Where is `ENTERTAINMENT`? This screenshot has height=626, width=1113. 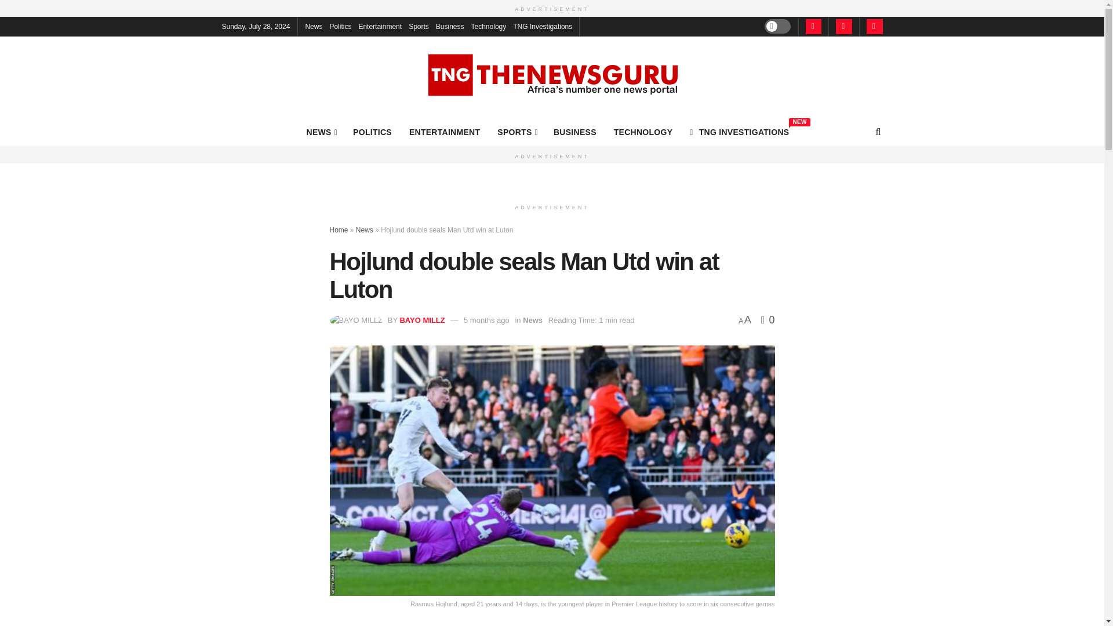
ENTERTAINMENT is located at coordinates (450, 26).